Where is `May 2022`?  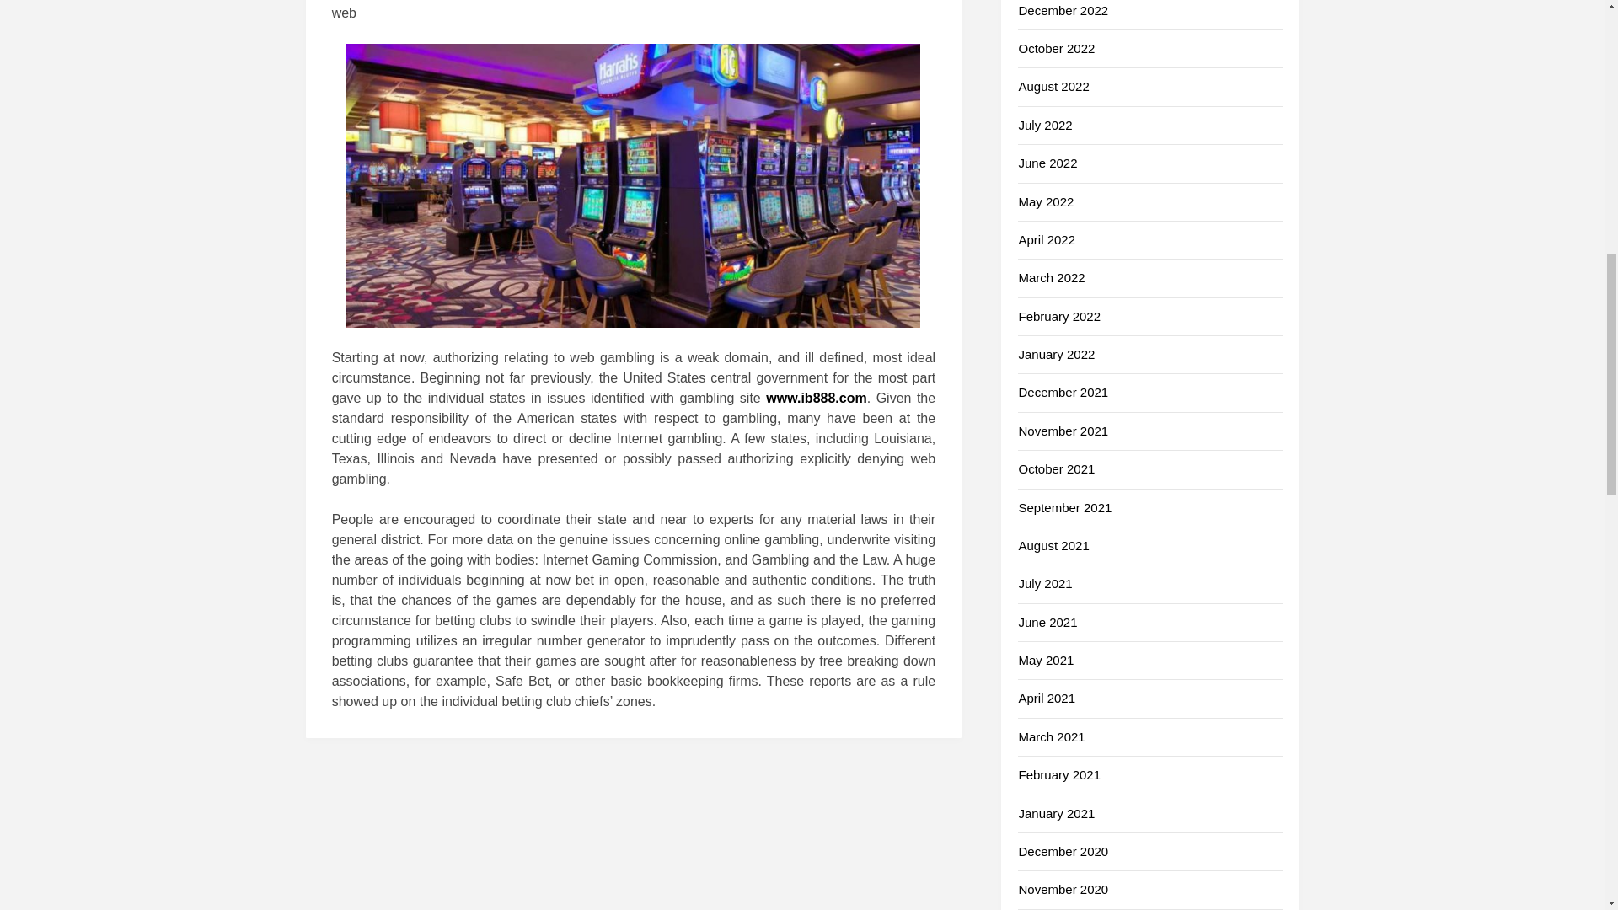
May 2022 is located at coordinates (1045, 202).